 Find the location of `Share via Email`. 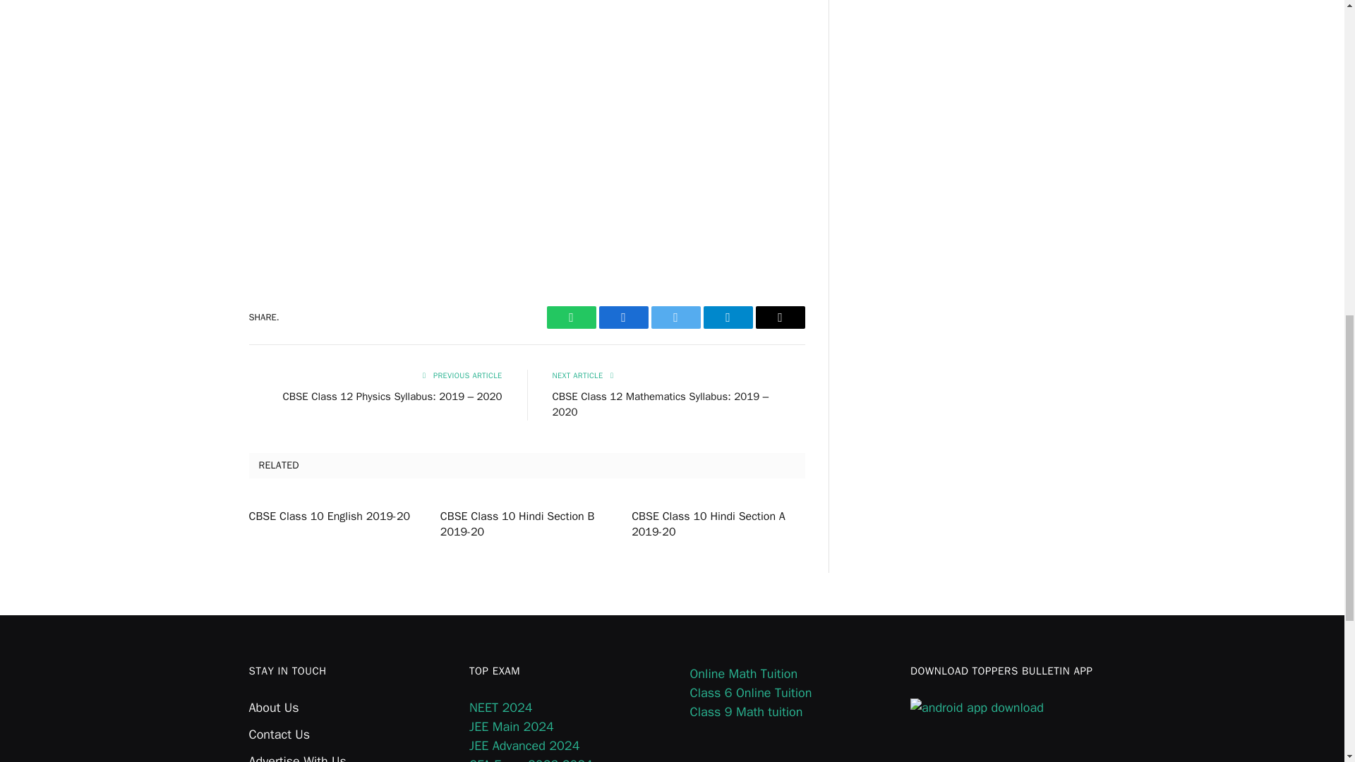

Share via Email is located at coordinates (779, 317).